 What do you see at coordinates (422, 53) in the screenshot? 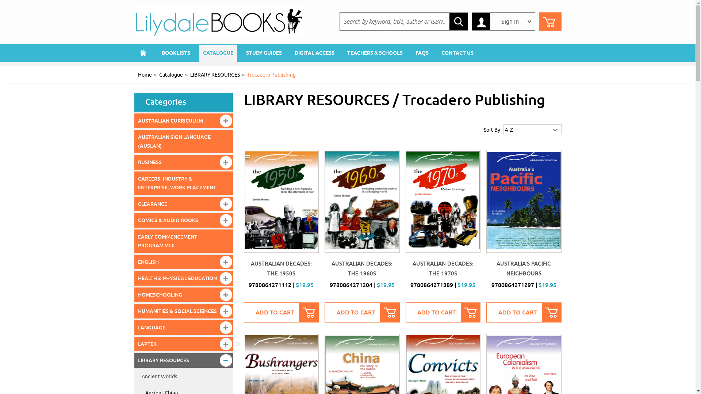
I see `FAQS` at bounding box center [422, 53].